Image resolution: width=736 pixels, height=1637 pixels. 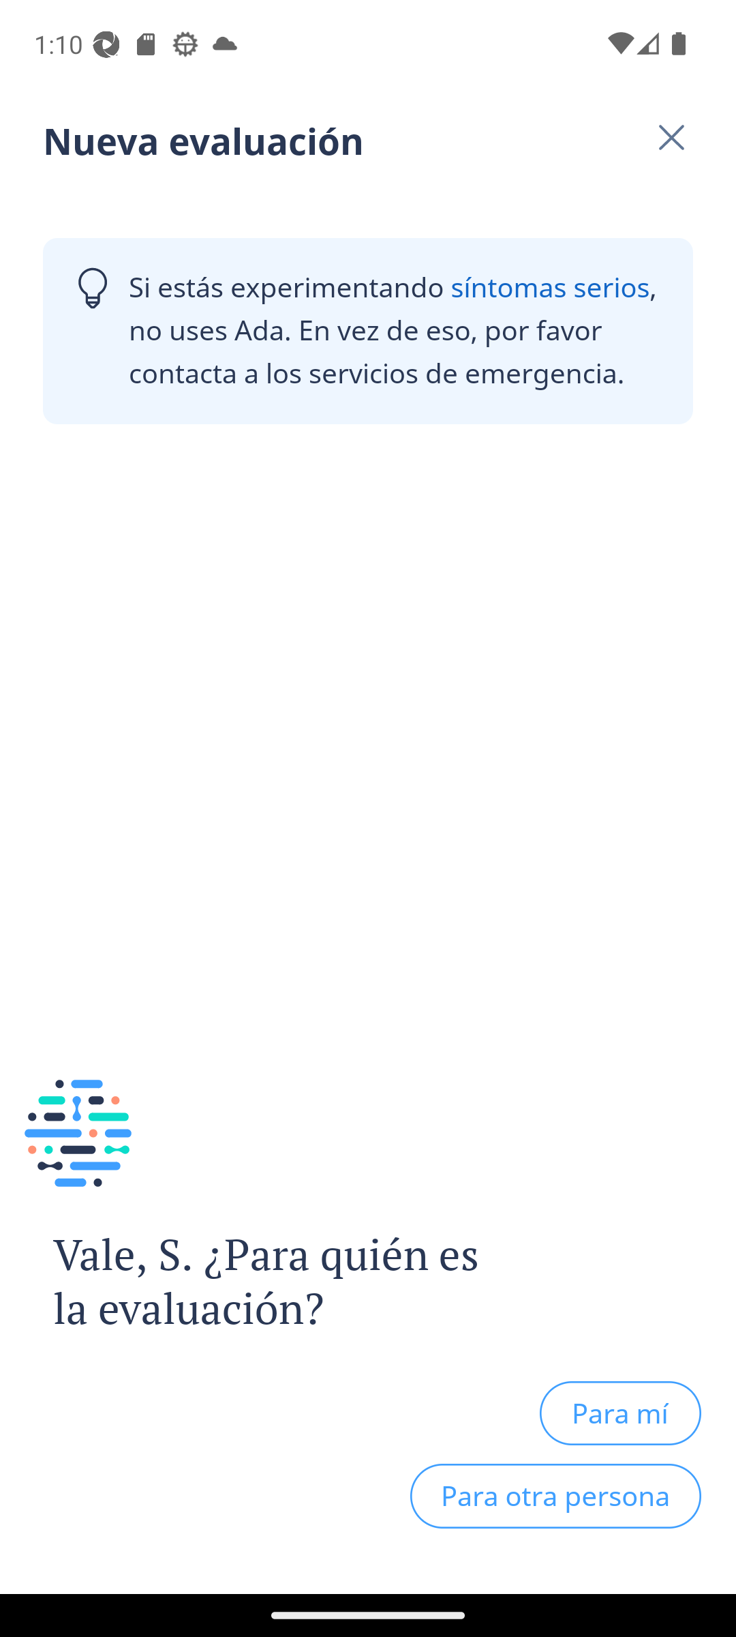 What do you see at coordinates (251, 1282) in the screenshot?
I see `Vale, S. ¿Para quién es la evaluación?` at bounding box center [251, 1282].